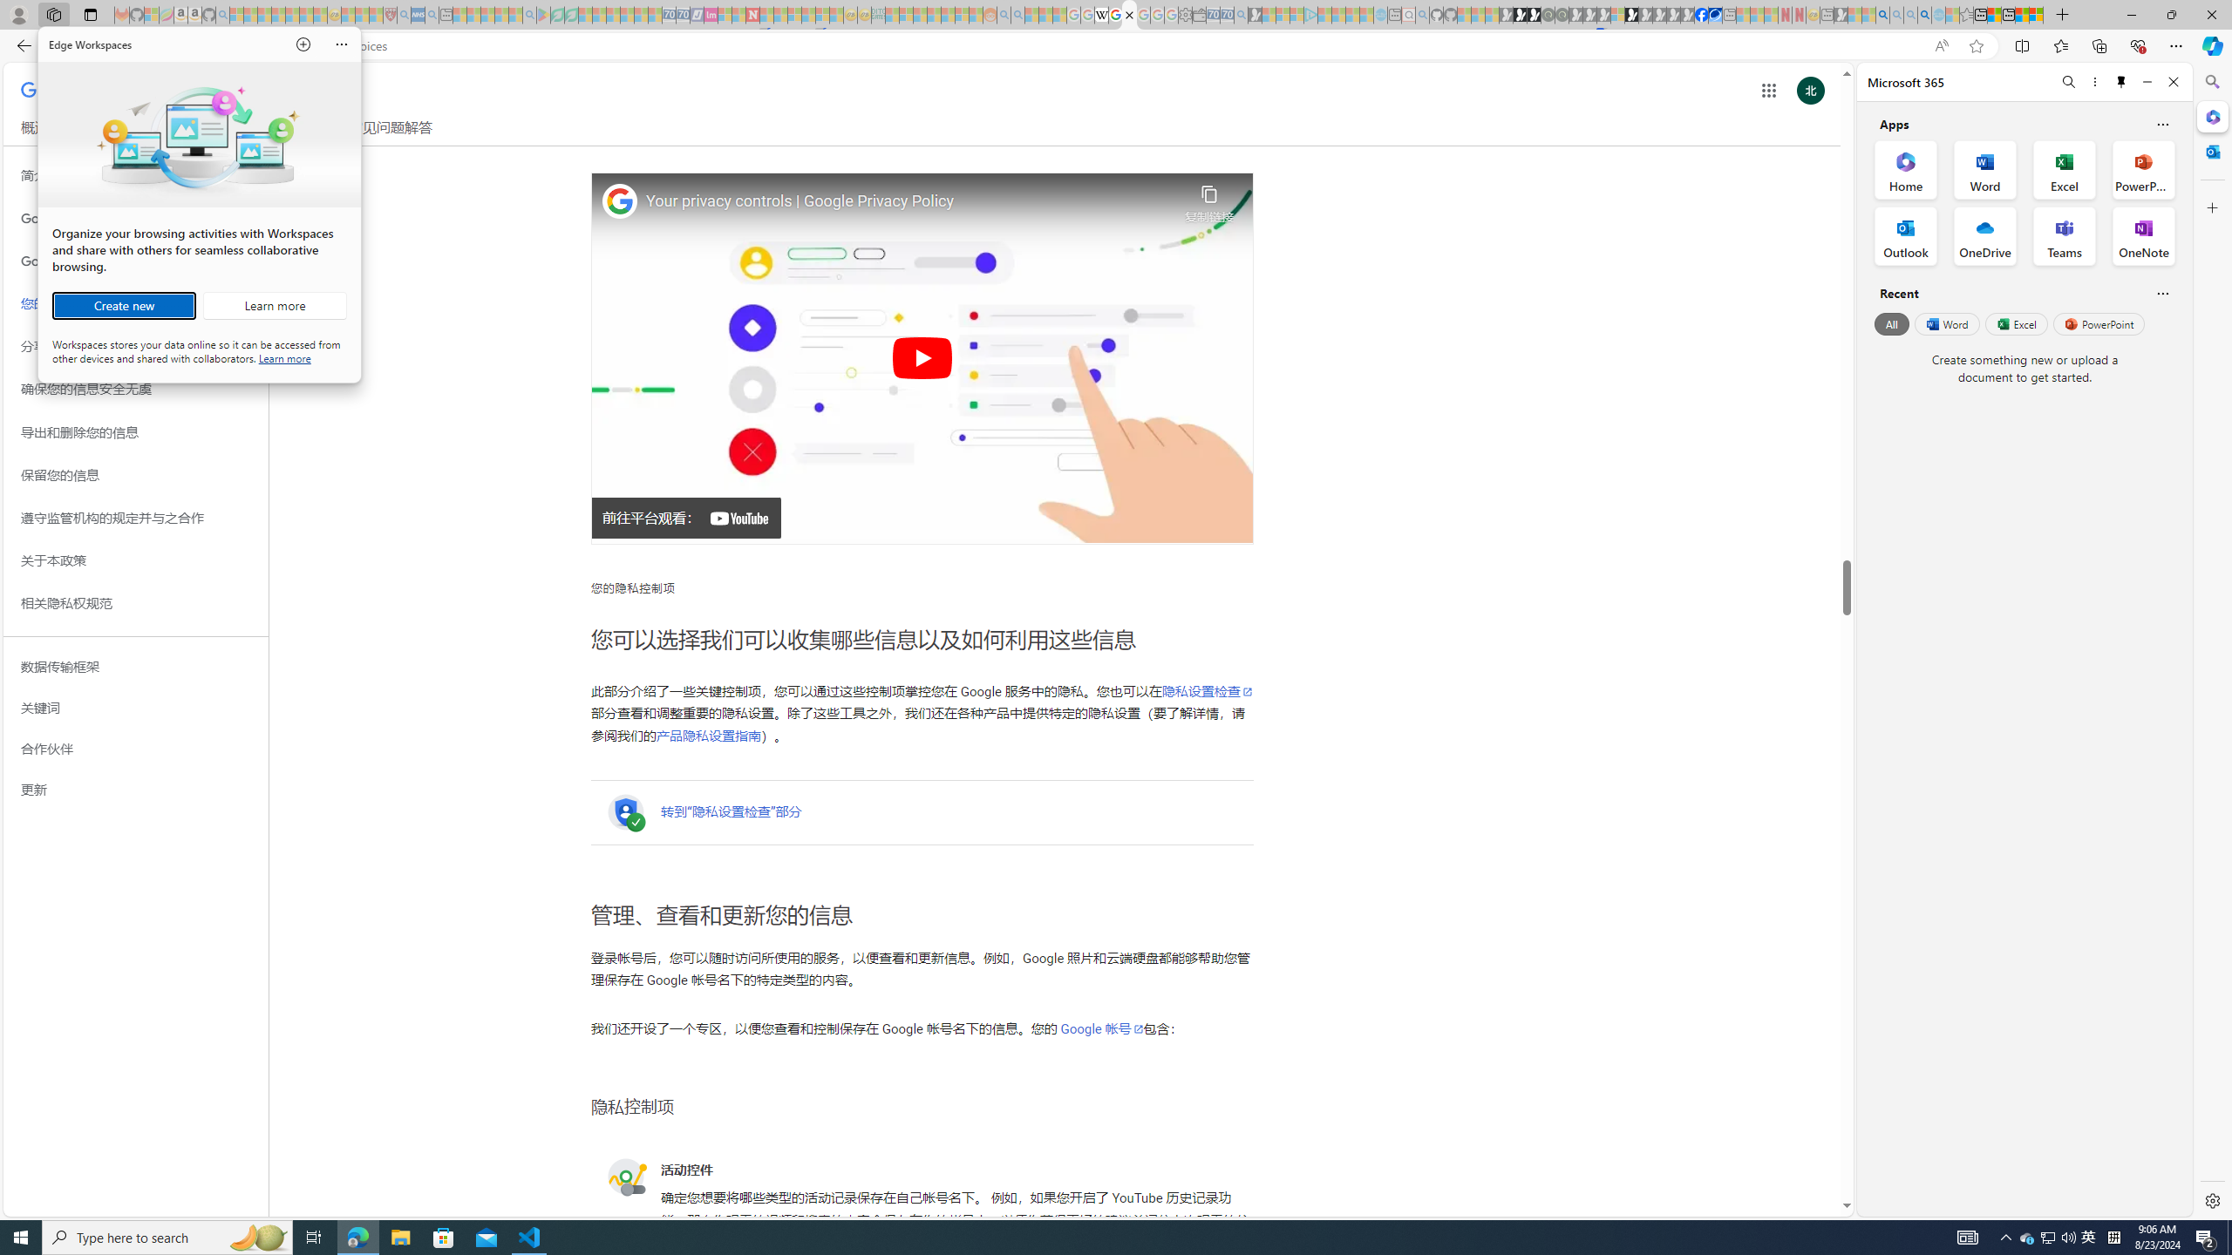  I want to click on Nordace | Facebook, so click(1702, 15).